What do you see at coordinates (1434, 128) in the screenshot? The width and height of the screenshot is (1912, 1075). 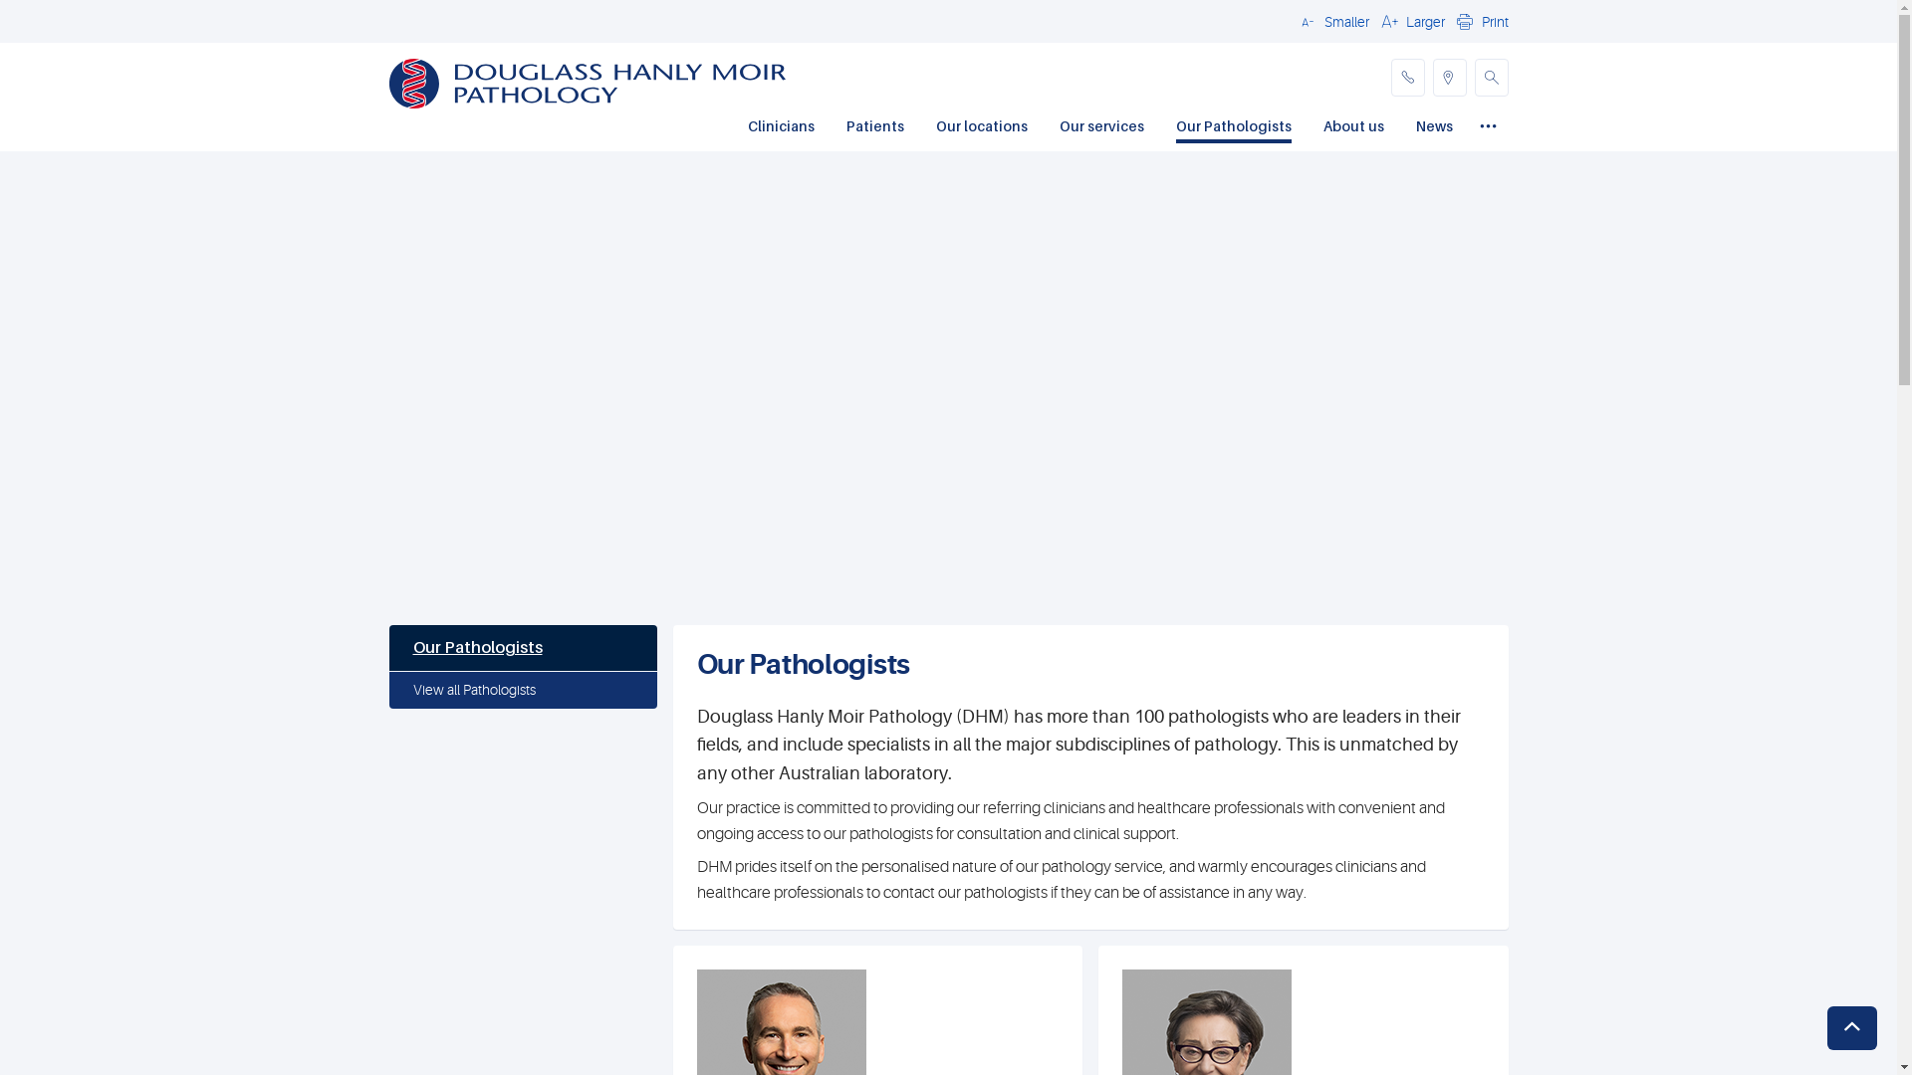 I see `News` at bounding box center [1434, 128].